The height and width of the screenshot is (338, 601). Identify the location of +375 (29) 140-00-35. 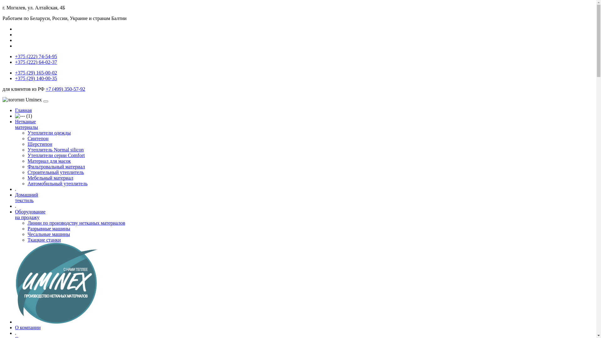
(36, 78).